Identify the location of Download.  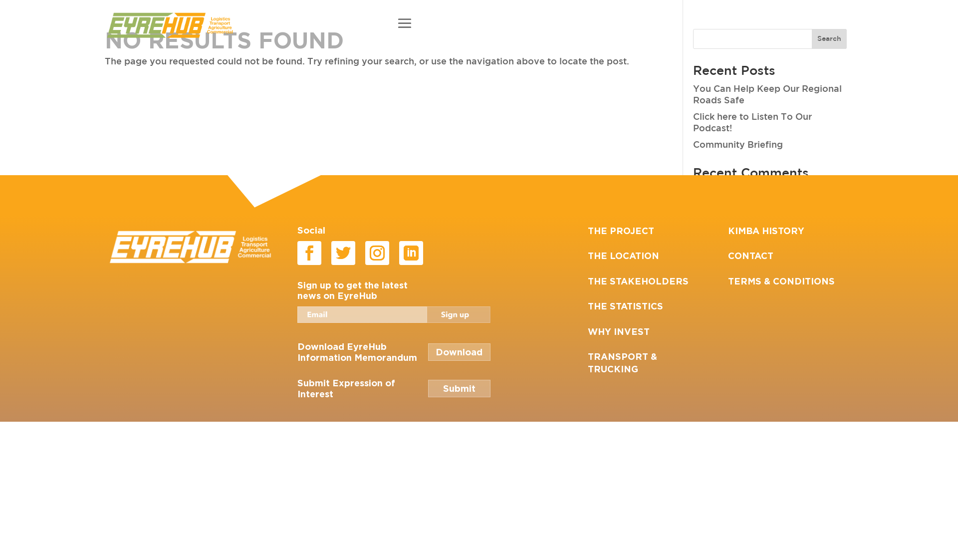
(459, 352).